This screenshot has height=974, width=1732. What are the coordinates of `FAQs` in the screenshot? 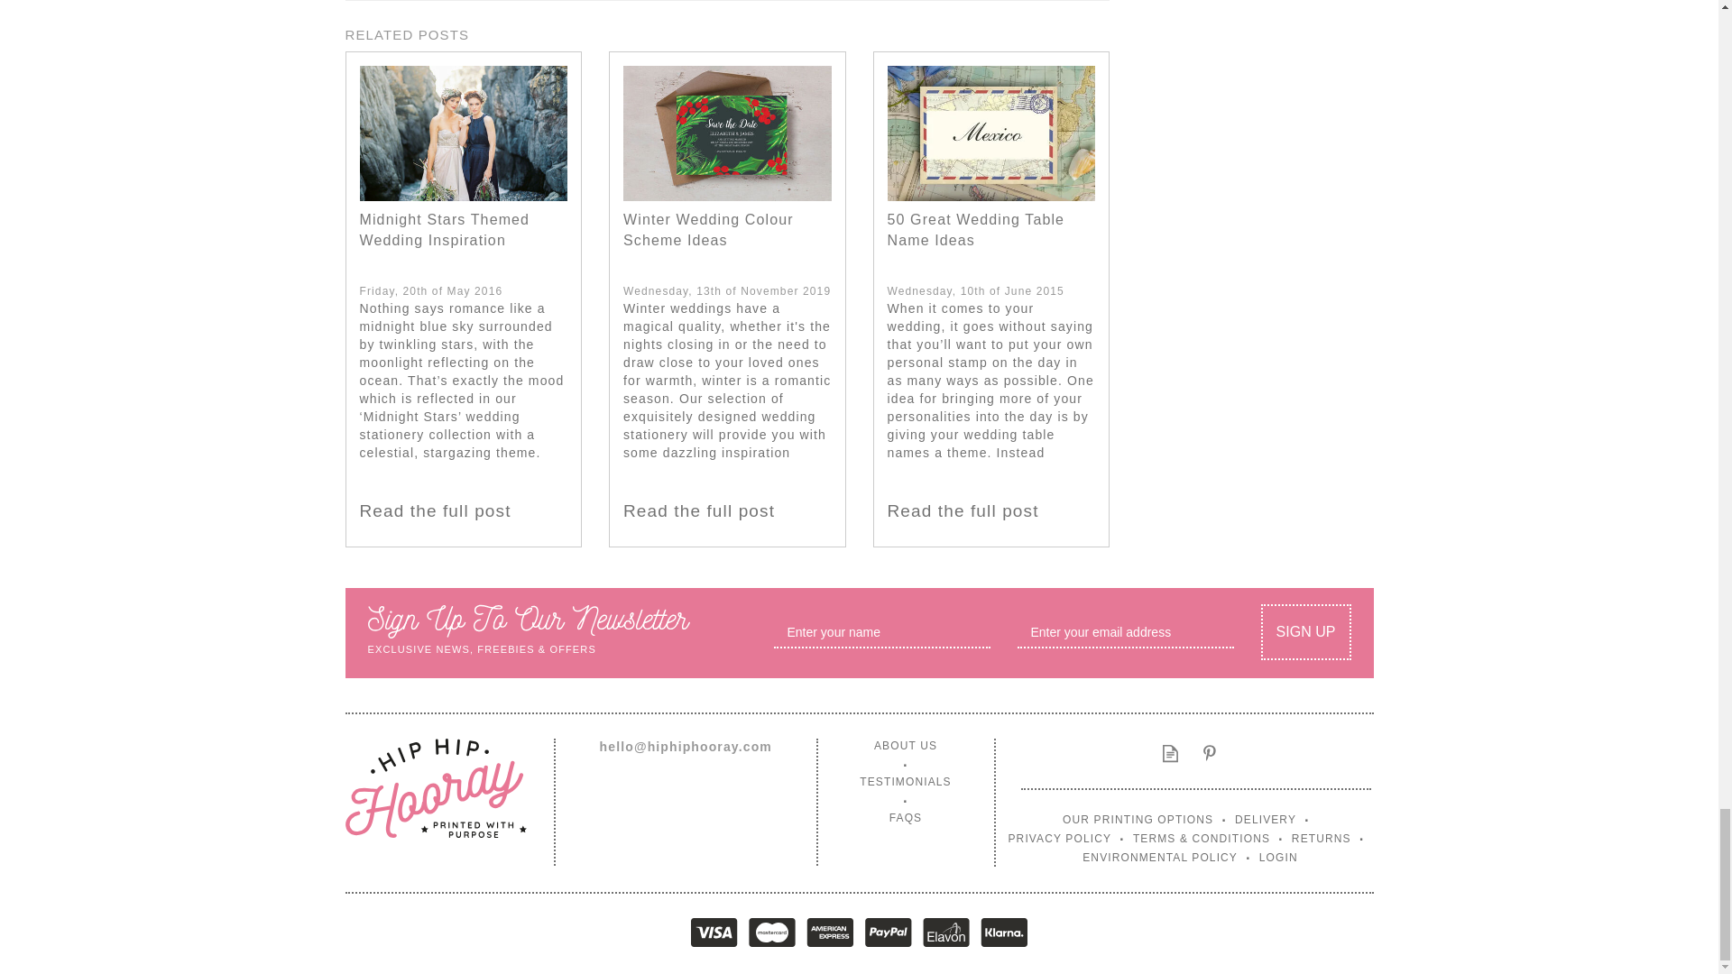 It's located at (906, 817).